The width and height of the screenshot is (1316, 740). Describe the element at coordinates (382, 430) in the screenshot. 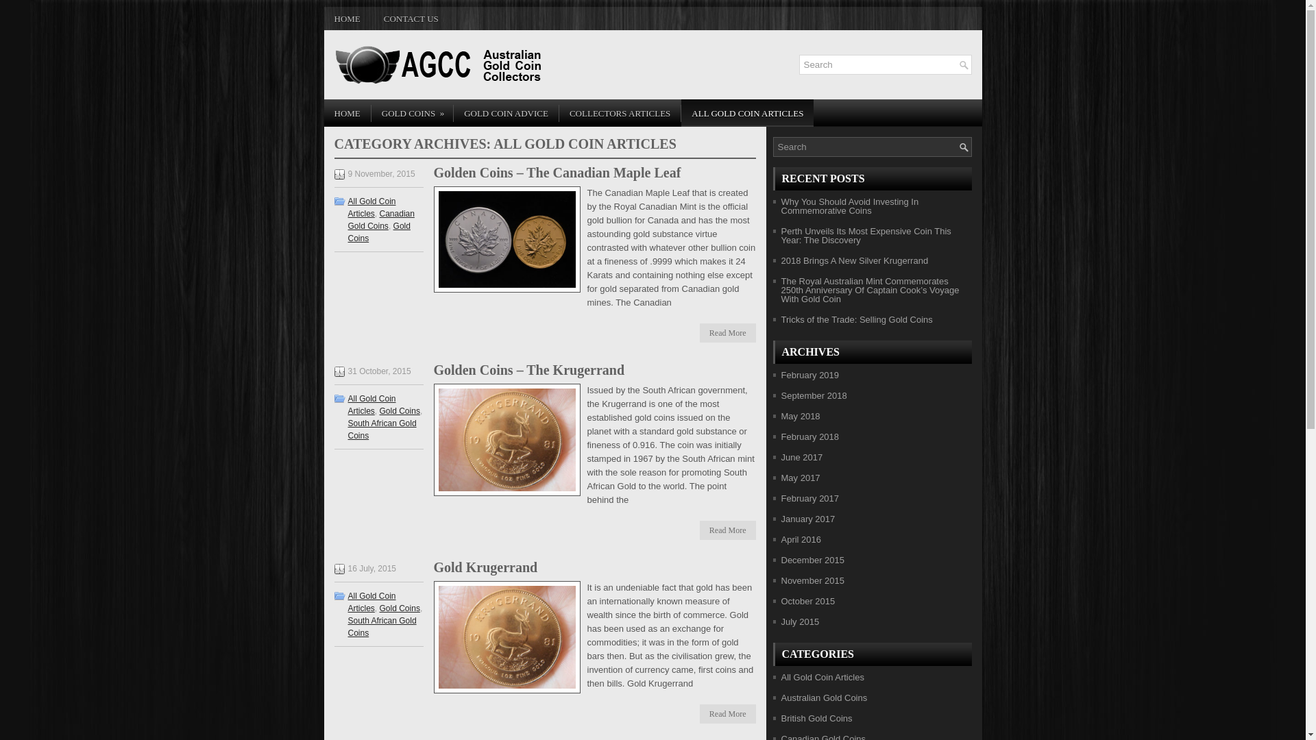

I see `South African Gold Coins` at that location.